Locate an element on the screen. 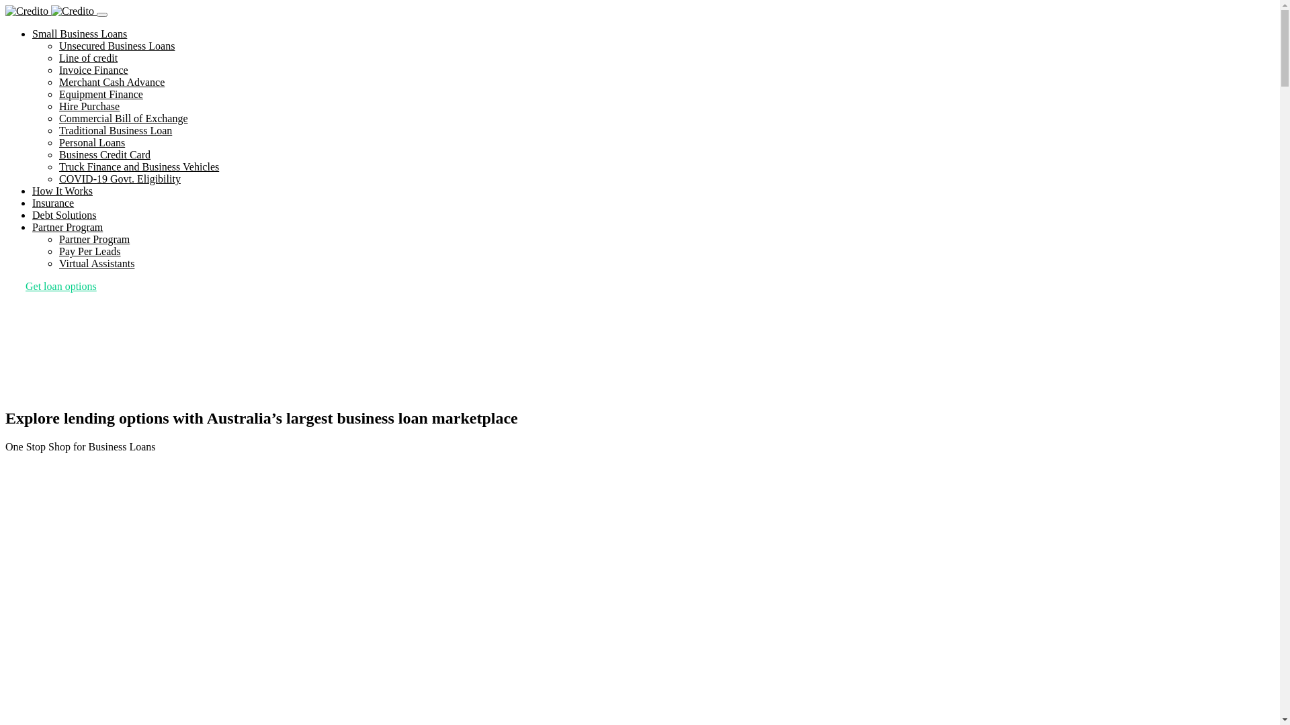 Image resolution: width=1290 pixels, height=725 pixels. Insurance is located at coordinates (53, 203).